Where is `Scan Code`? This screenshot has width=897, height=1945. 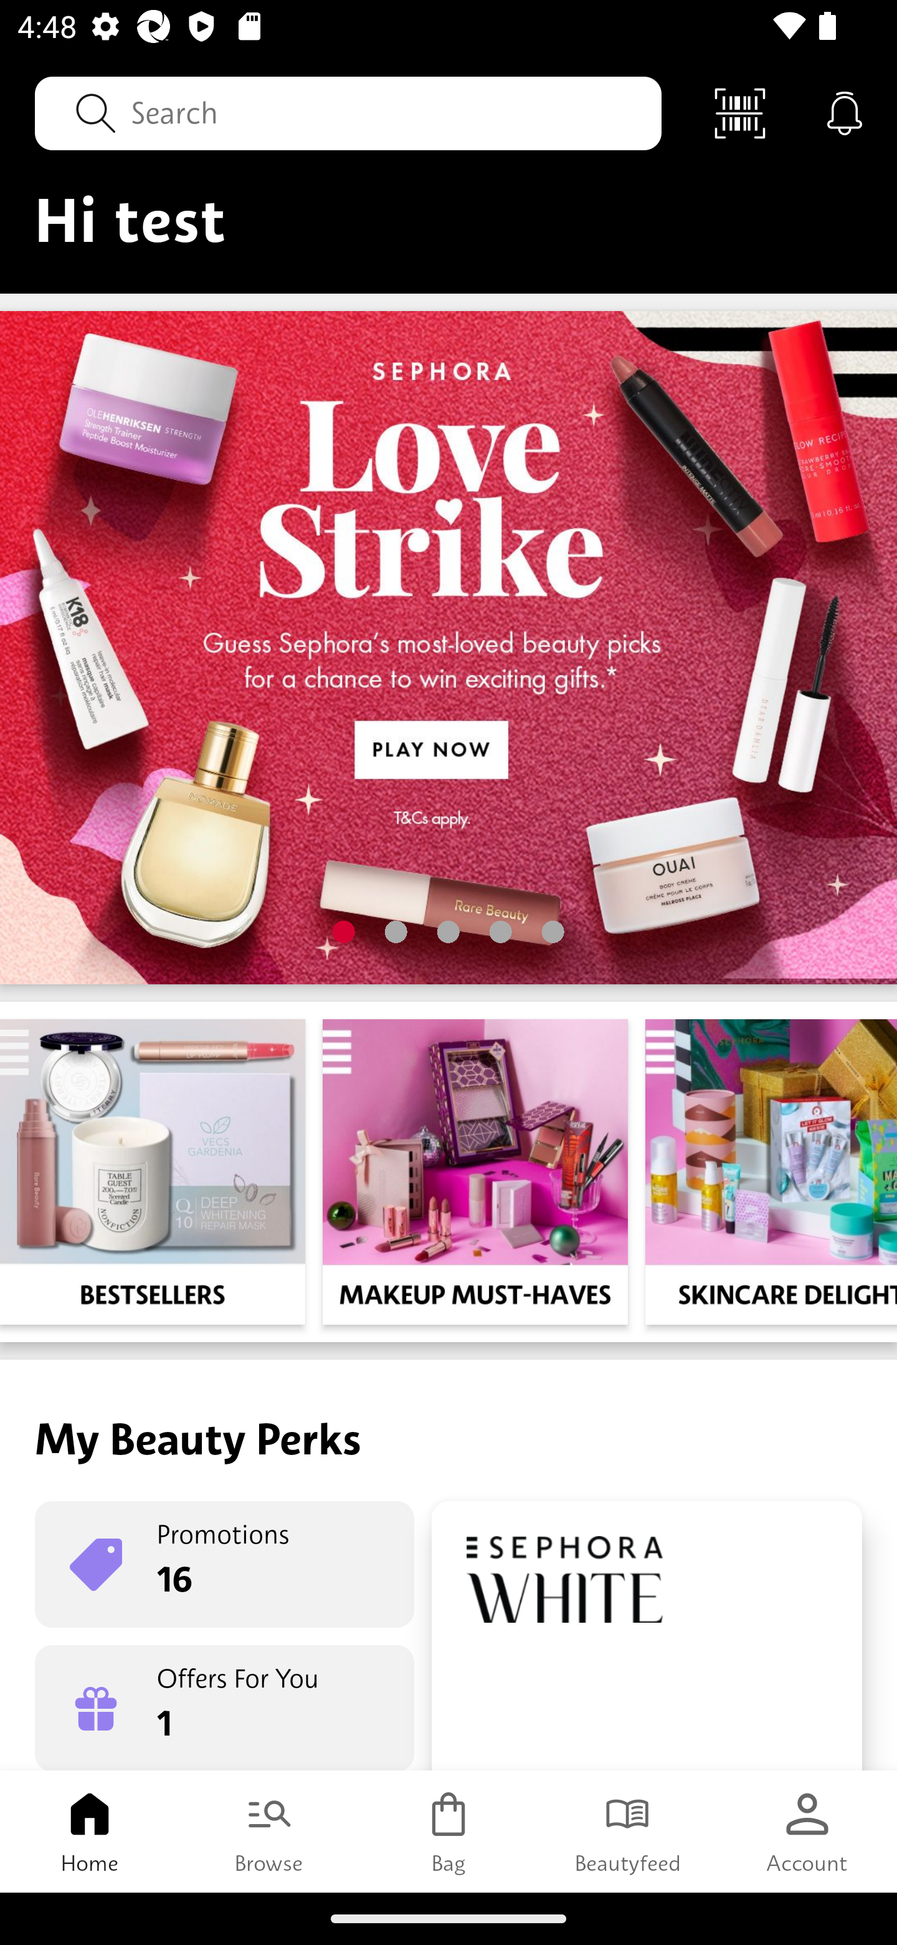
Scan Code is located at coordinates (740, 112).